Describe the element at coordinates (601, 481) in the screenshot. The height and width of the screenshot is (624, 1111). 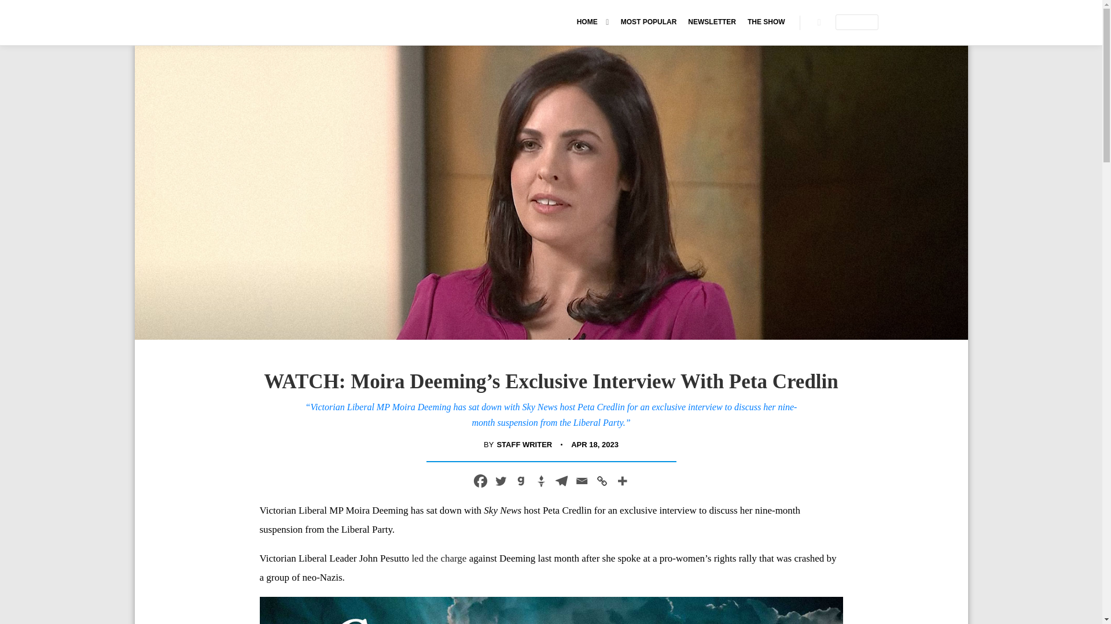
I see `Copy Link` at that location.